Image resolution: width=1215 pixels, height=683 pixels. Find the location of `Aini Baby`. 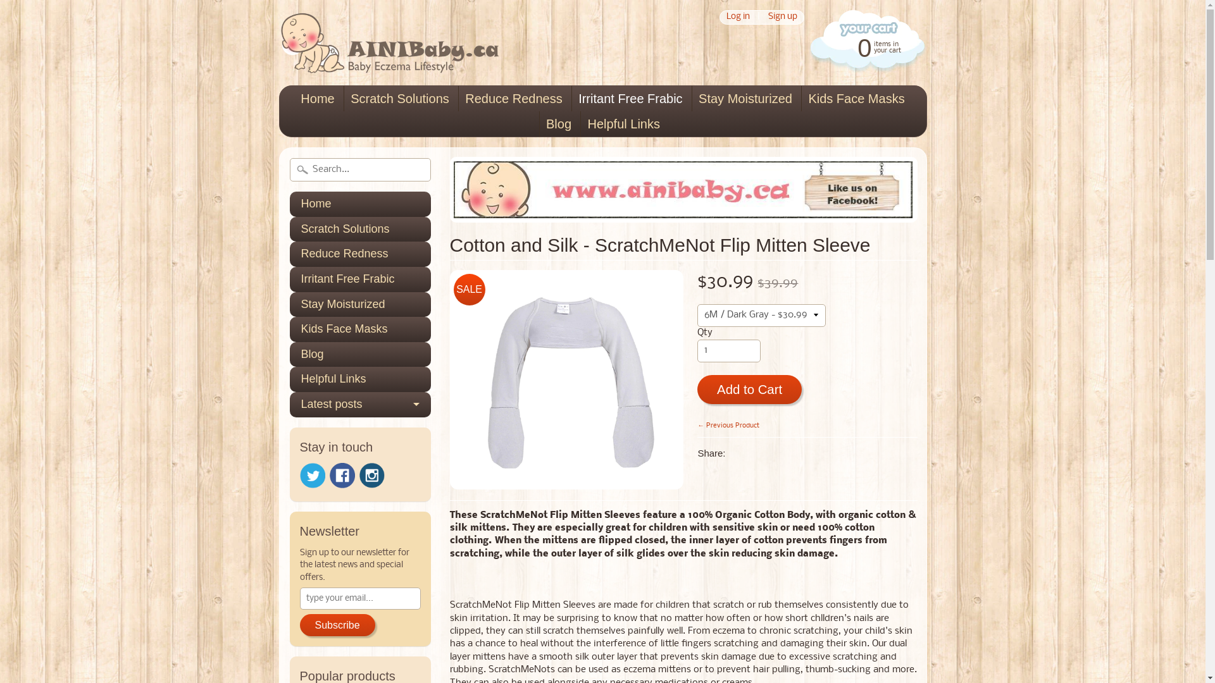

Aini Baby is located at coordinates (389, 57).